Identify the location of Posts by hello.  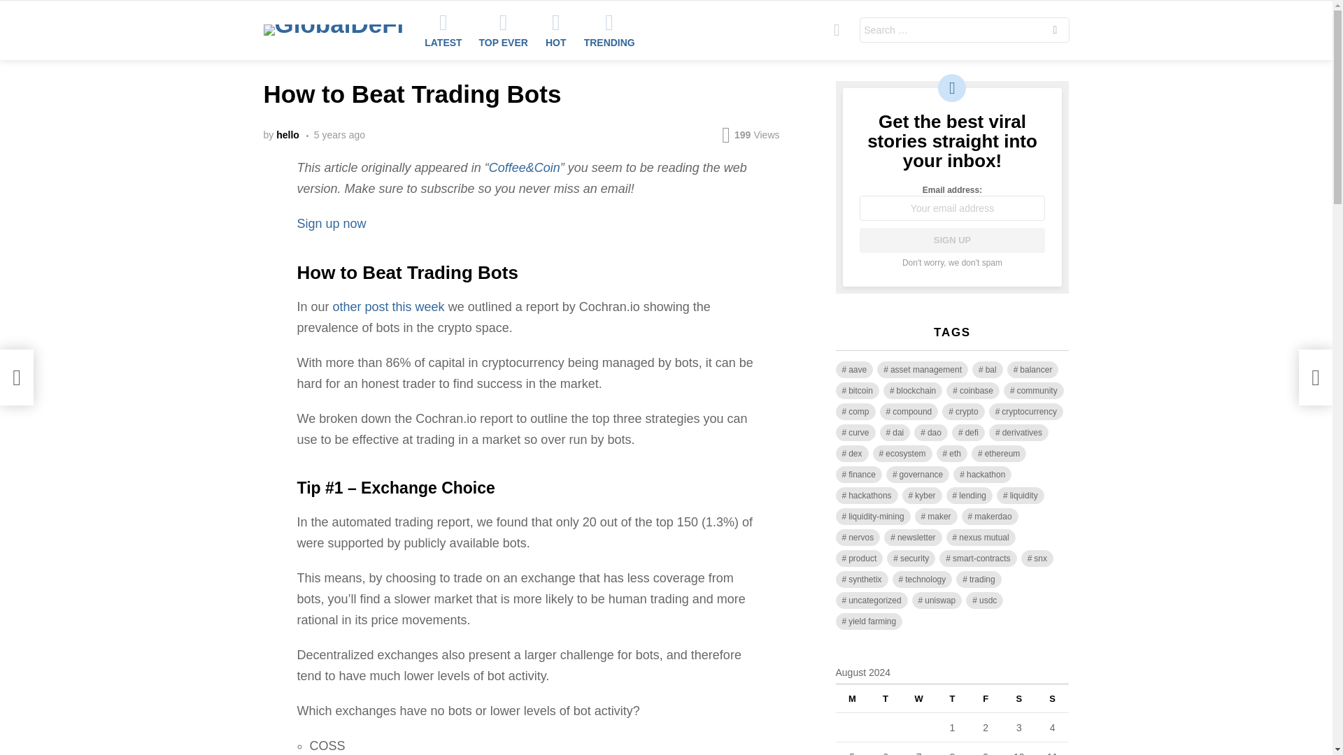
(288, 134).